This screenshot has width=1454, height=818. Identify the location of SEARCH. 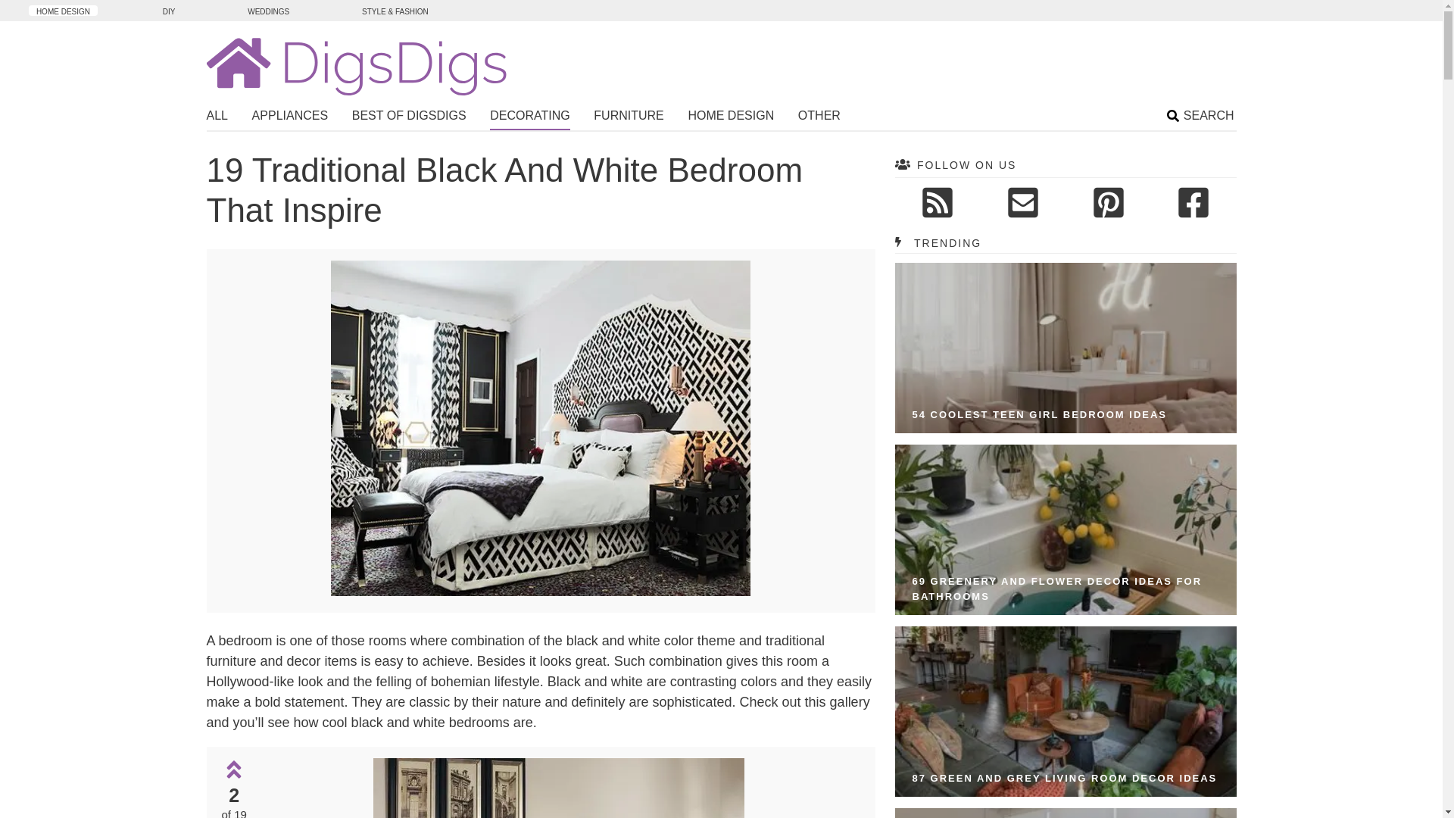
(1201, 117).